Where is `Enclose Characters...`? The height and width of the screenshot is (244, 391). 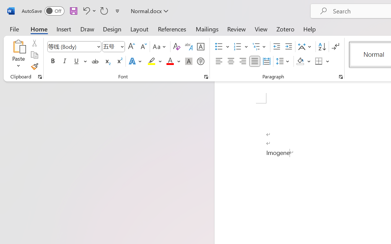
Enclose Characters... is located at coordinates (200, 61).